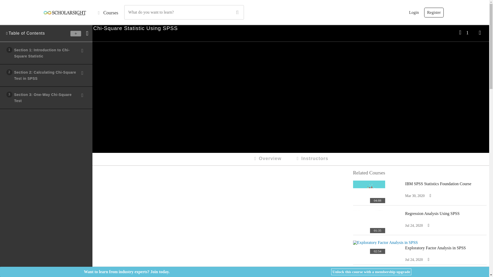 The image size is (493, 277). Describe the element at coordinates (369, 191) in the screenshot. I see `04:88` at that location.